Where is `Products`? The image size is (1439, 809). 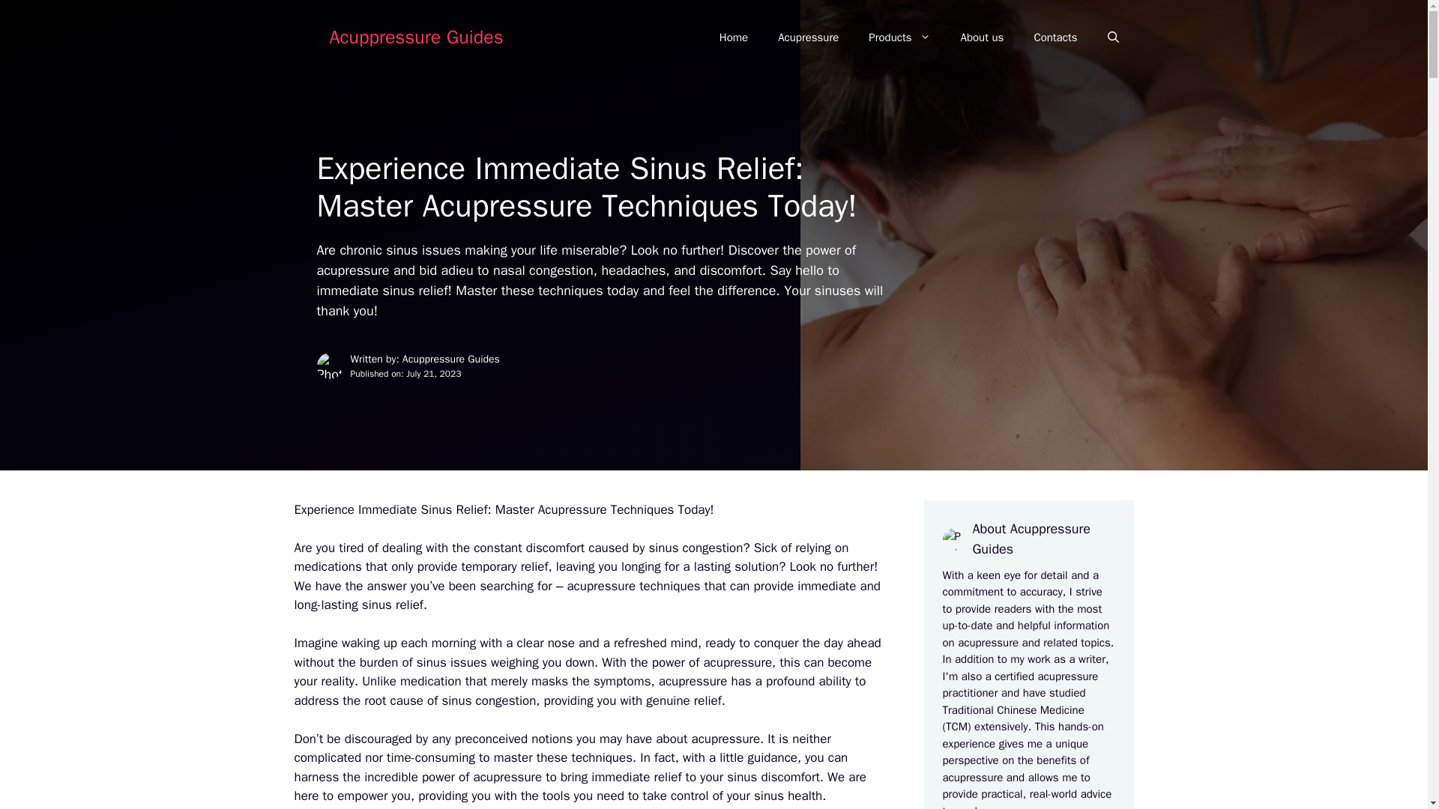
Products is located at coordinates (899, 37).